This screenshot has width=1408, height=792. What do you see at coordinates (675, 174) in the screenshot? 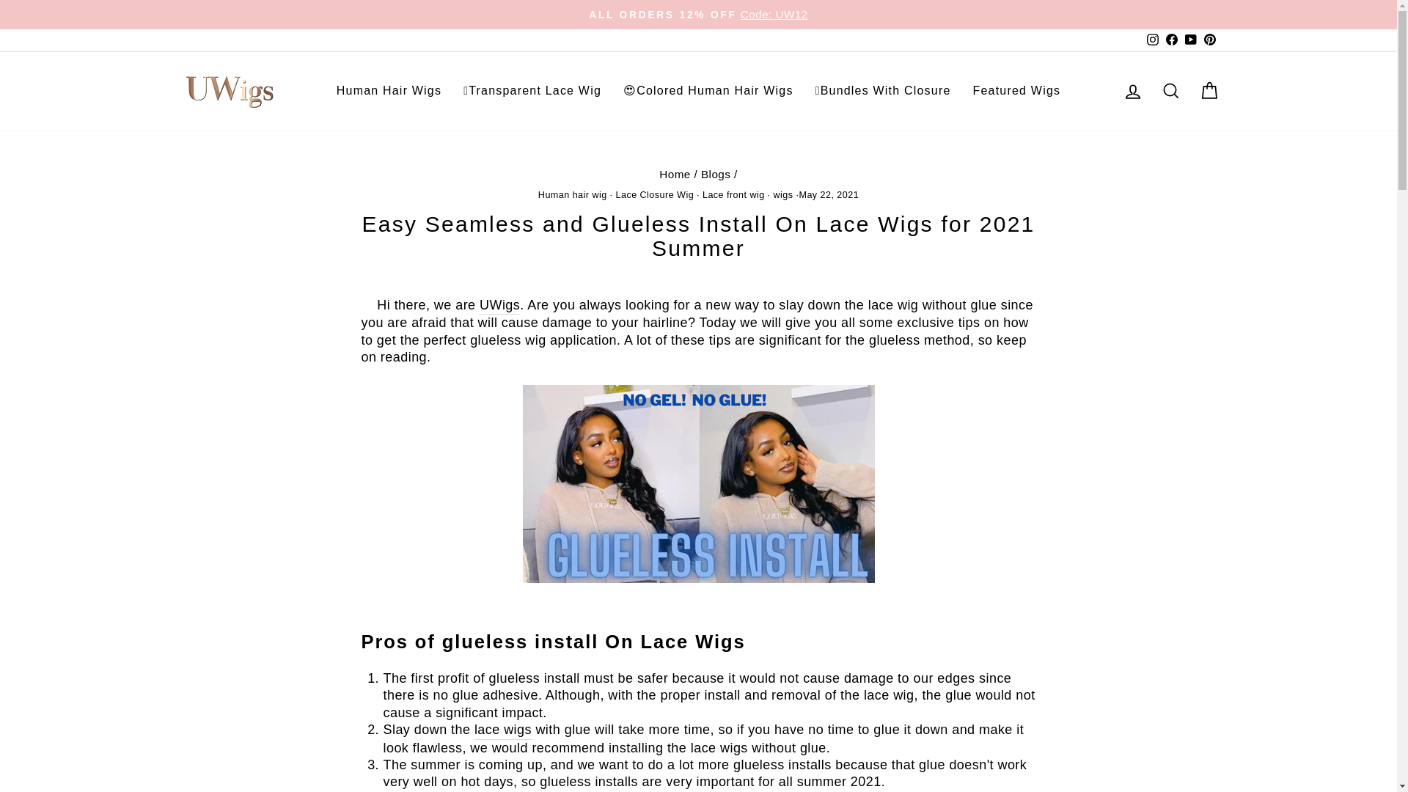
I see `Back to the frontpage` at bounding box center [675, 174].